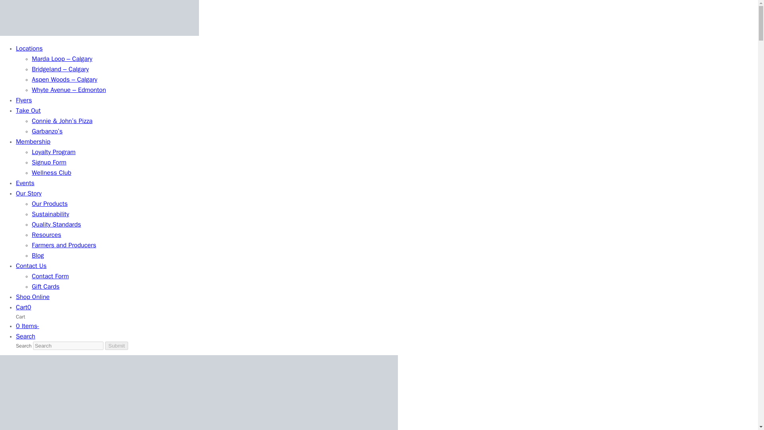  I want to click on Shop Online, so click(33, 297).